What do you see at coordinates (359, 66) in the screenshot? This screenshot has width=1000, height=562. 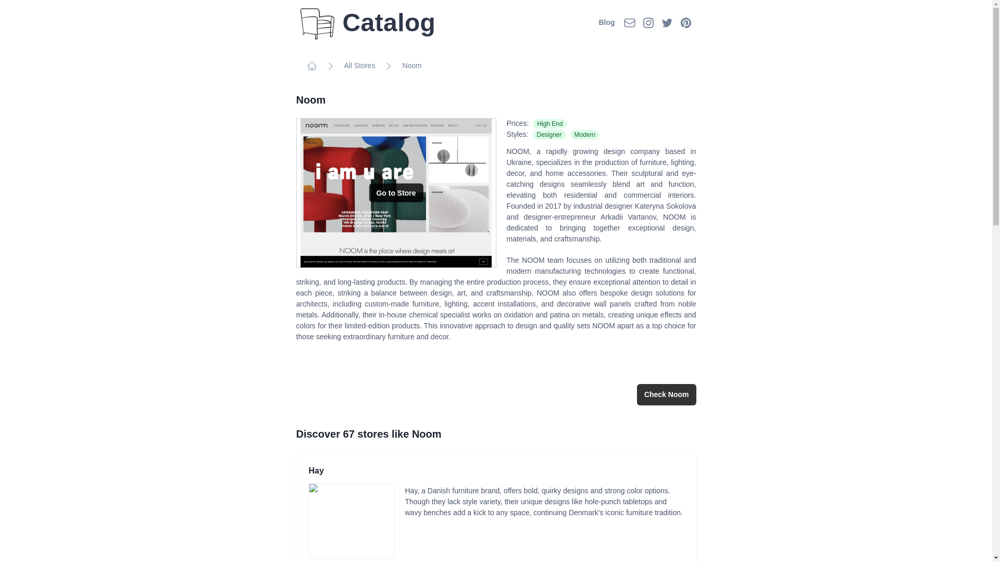 I see `All Stores` at bounding box center [359, 66].